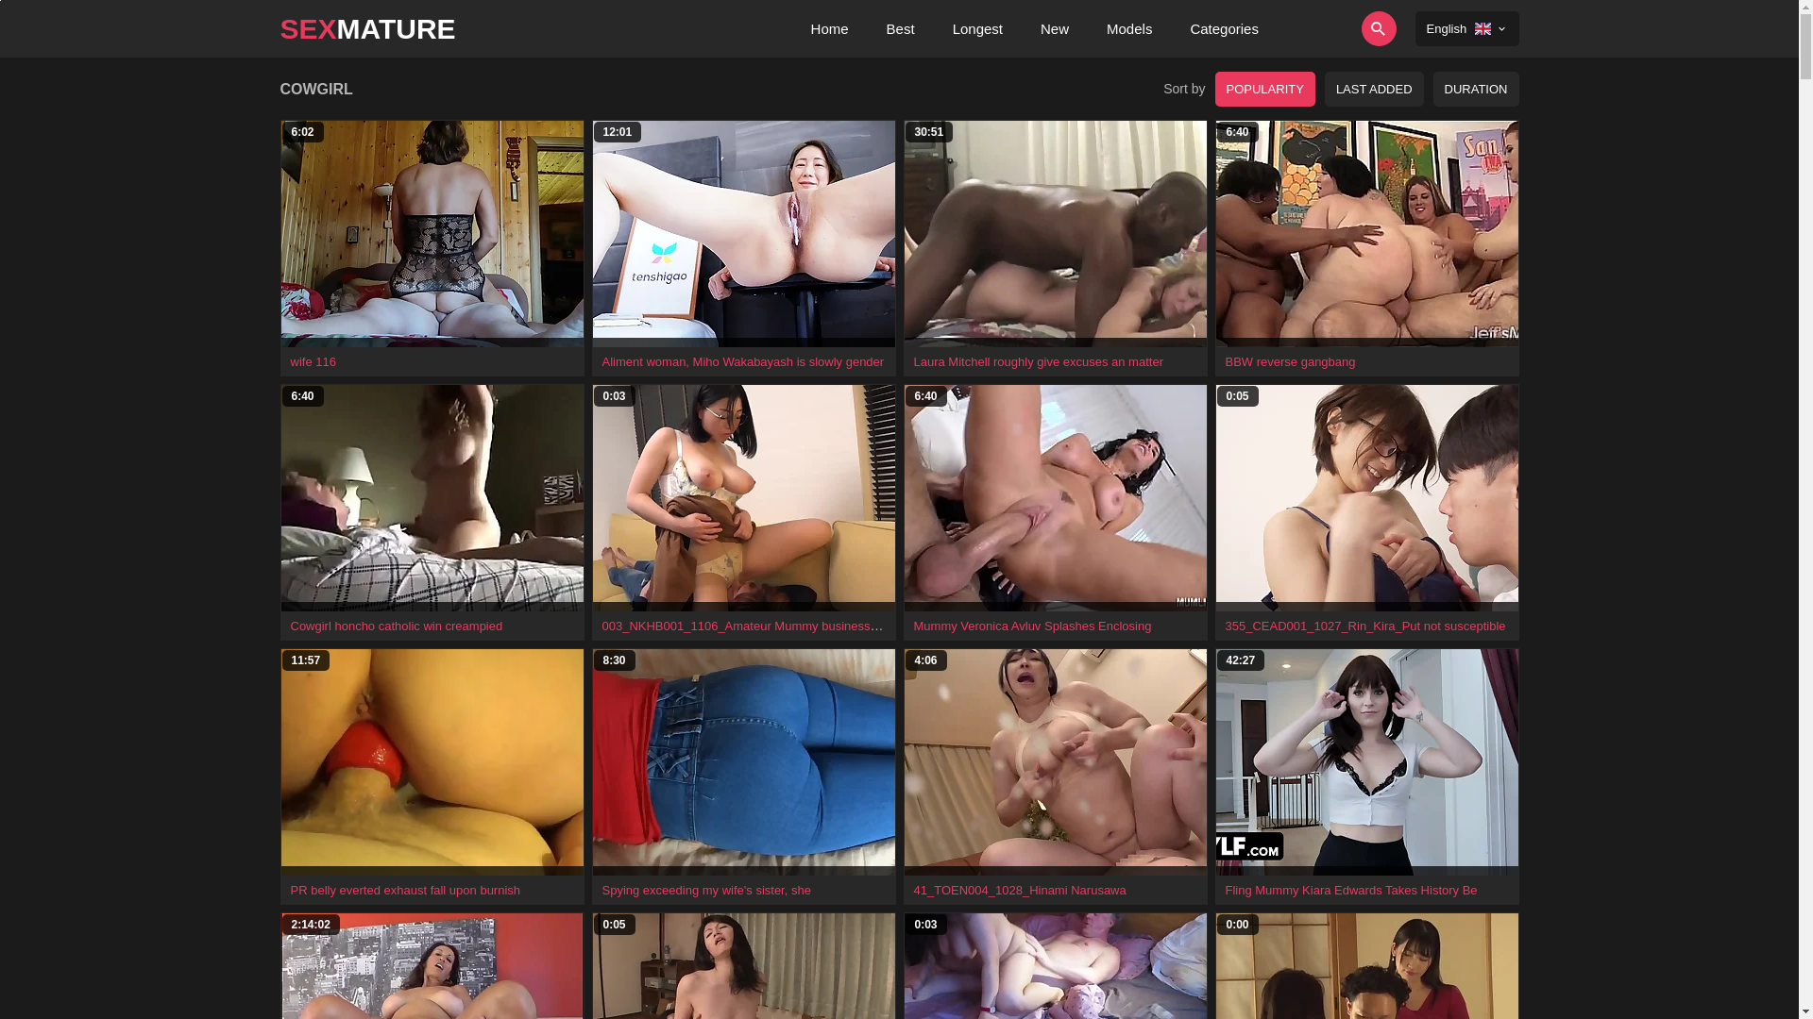 This screenshot has height=1019, width=1813. What do you see at coordinates (313, 362) in the screenshot?
I see `wife 116` at bounding box center [313, 362].